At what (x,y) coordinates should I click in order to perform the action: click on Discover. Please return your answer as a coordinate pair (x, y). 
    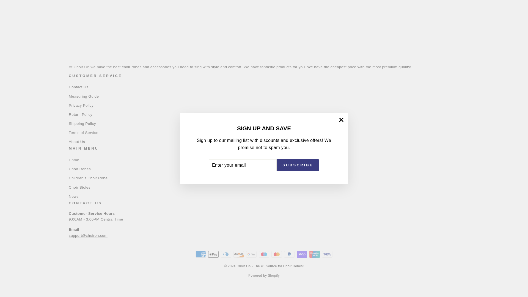
    Looking at the image, I should click on (239, 254).